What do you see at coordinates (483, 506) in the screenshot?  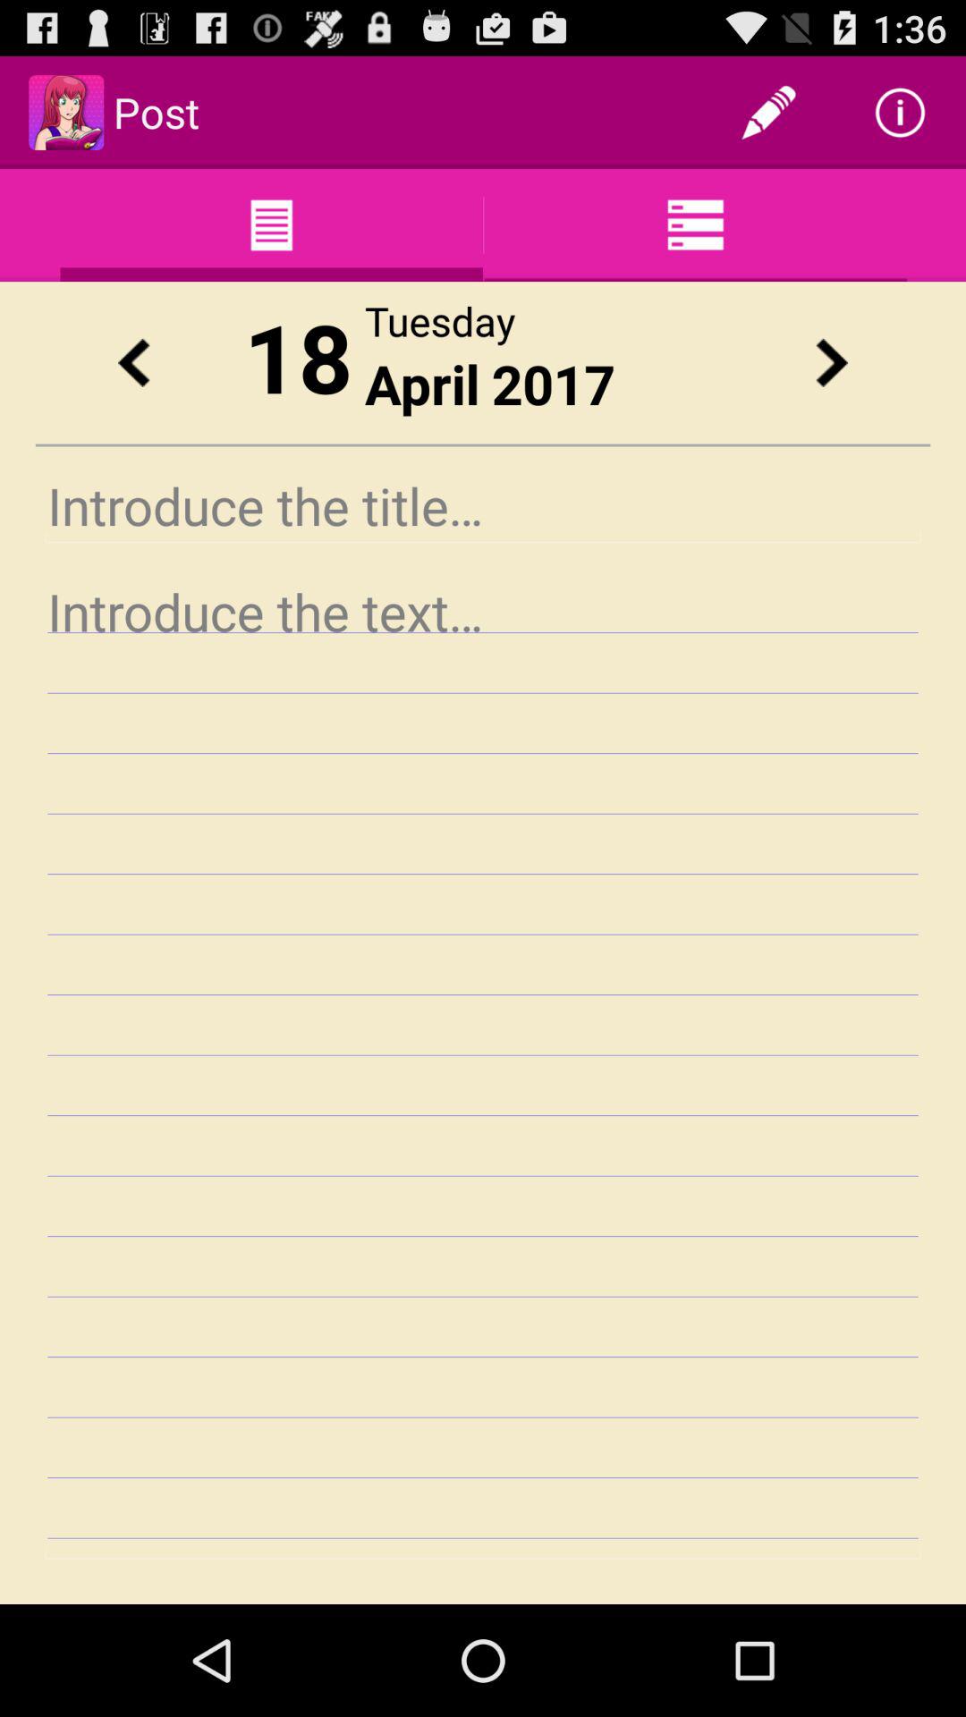 I see `insert title` at bounding box center [483, 506].